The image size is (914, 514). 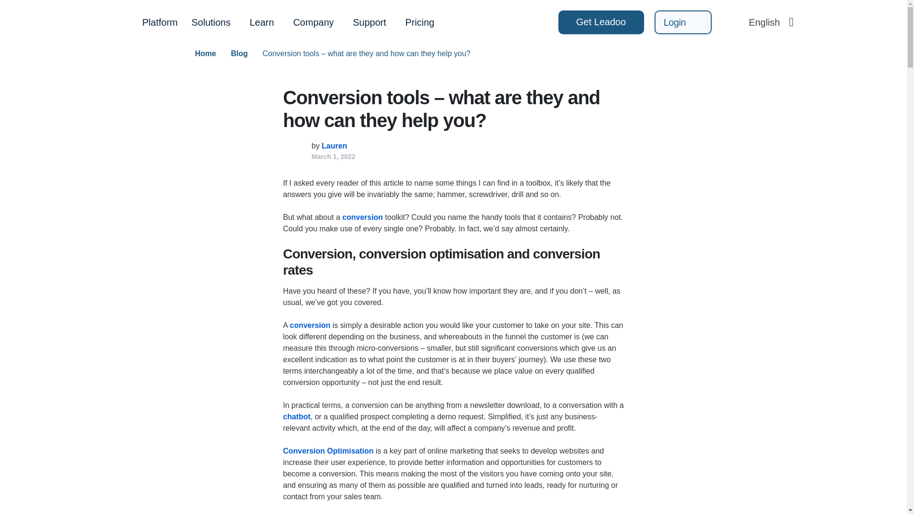 I want to click on Solutions, so click(x=209, y=22).